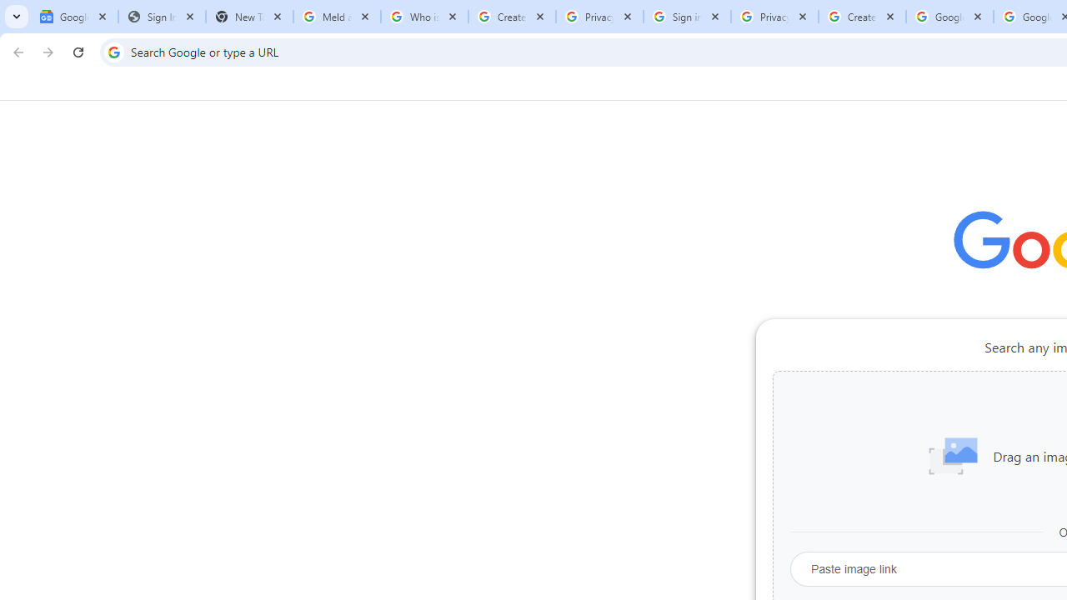 Image resolution: width=1067 pixels, height=600 pixels. I want to click on Sign in - Google Accounts, so click(687, 17).